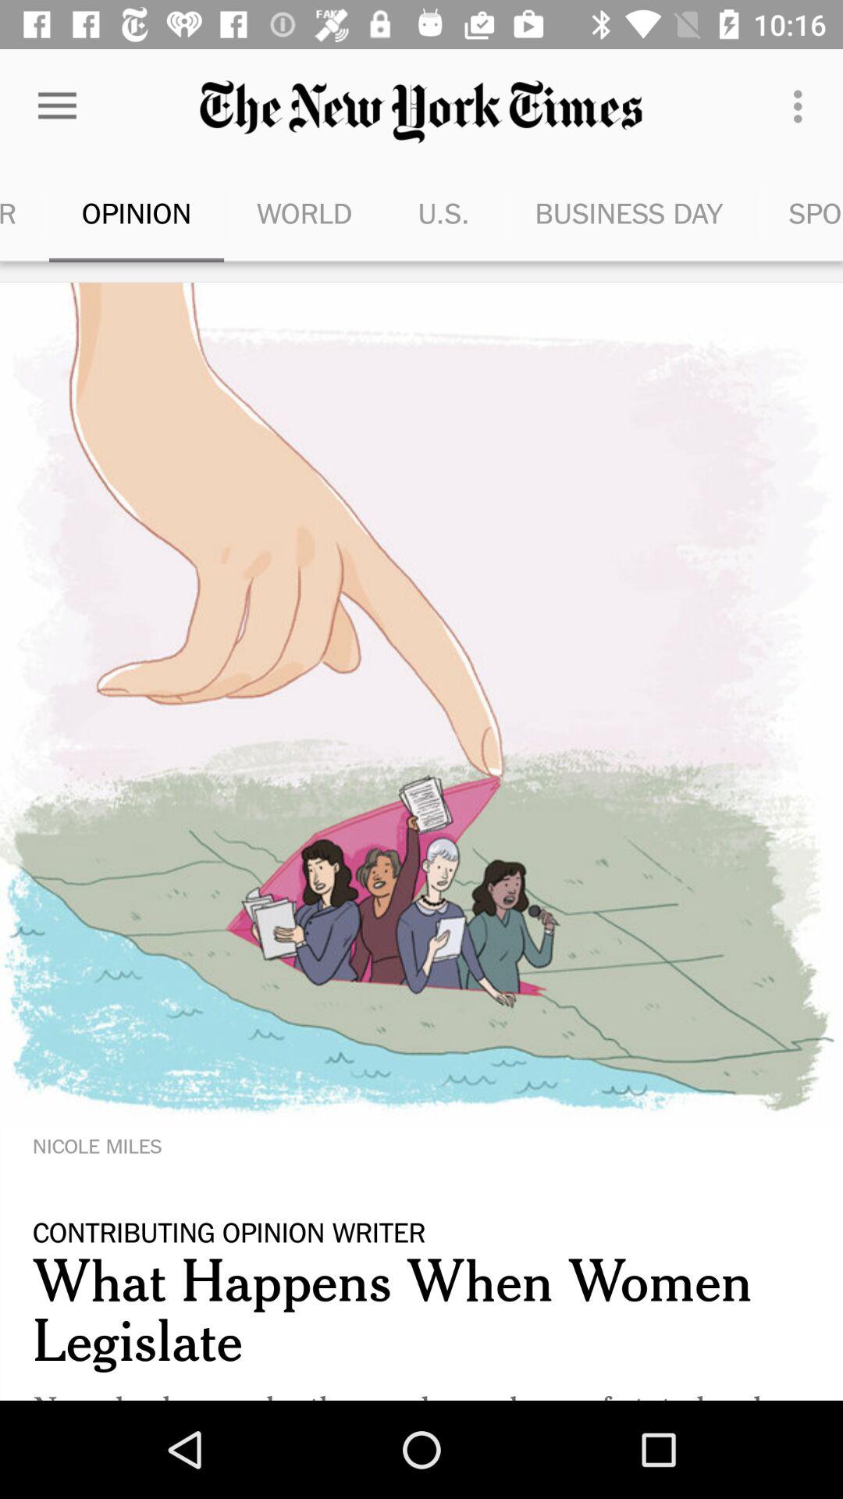  Describe the element at coordinates (799, 212) in the screenshot. I see `flip to the sports` at that location.